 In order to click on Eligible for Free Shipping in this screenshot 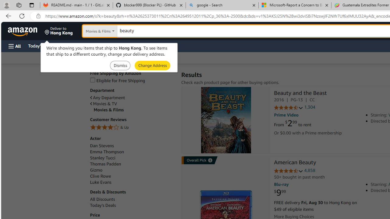, I will do `click(118, 80)`.